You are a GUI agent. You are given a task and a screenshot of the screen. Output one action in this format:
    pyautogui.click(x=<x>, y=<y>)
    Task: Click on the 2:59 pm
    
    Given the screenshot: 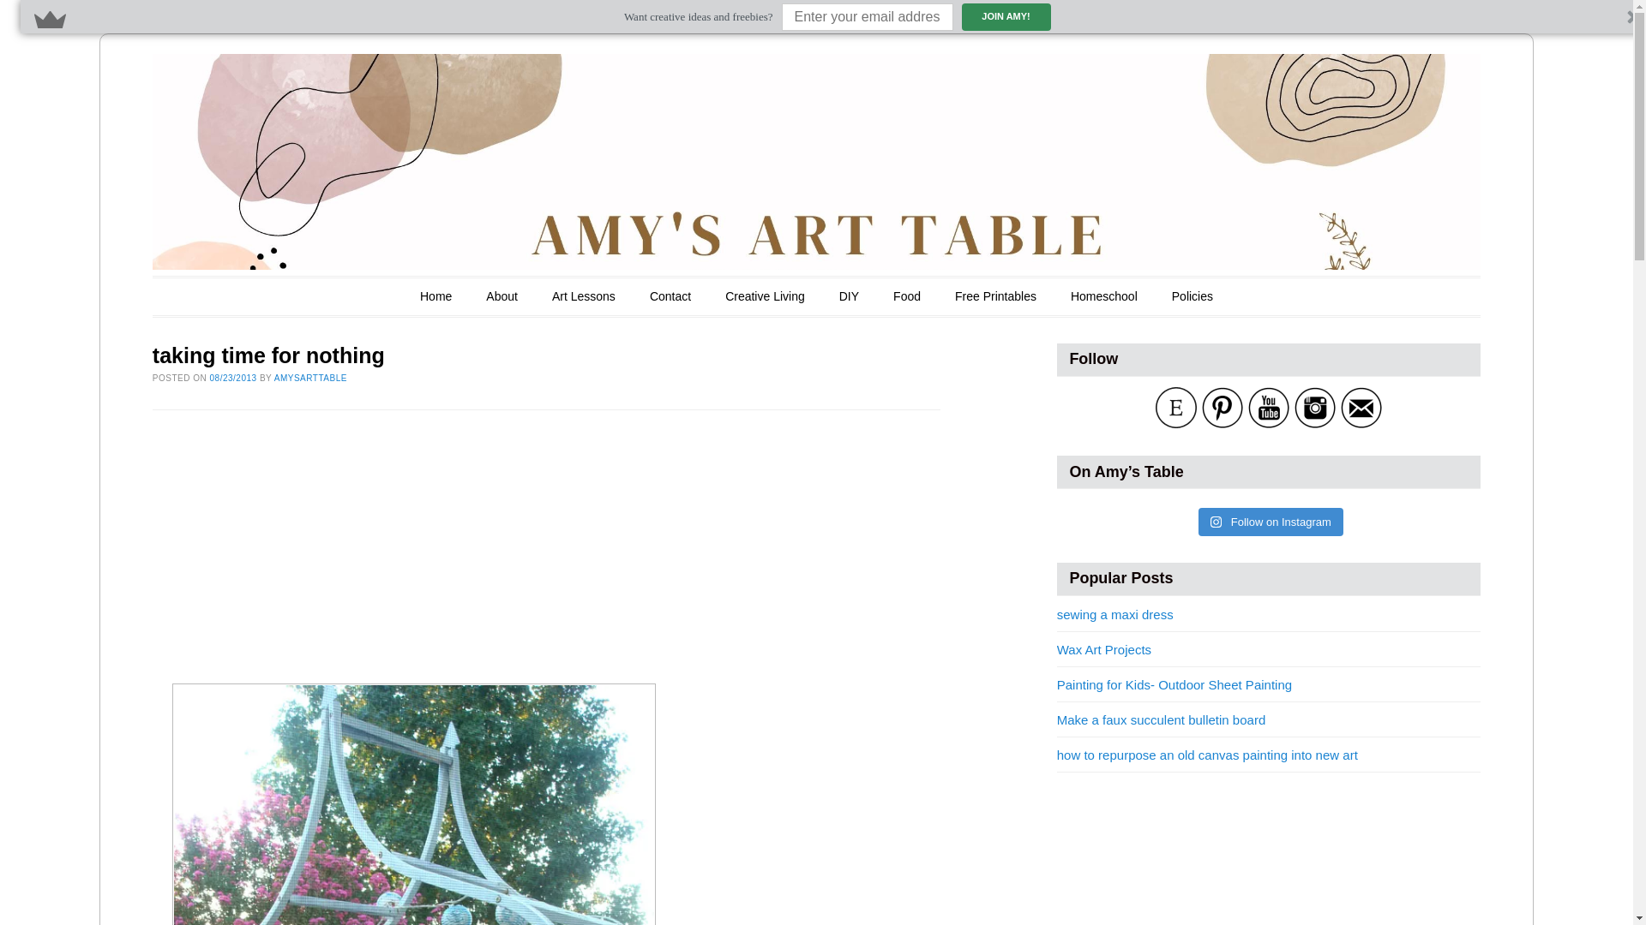 What is the action you would take?
    pyautogui.click(x=233, y=379)
    